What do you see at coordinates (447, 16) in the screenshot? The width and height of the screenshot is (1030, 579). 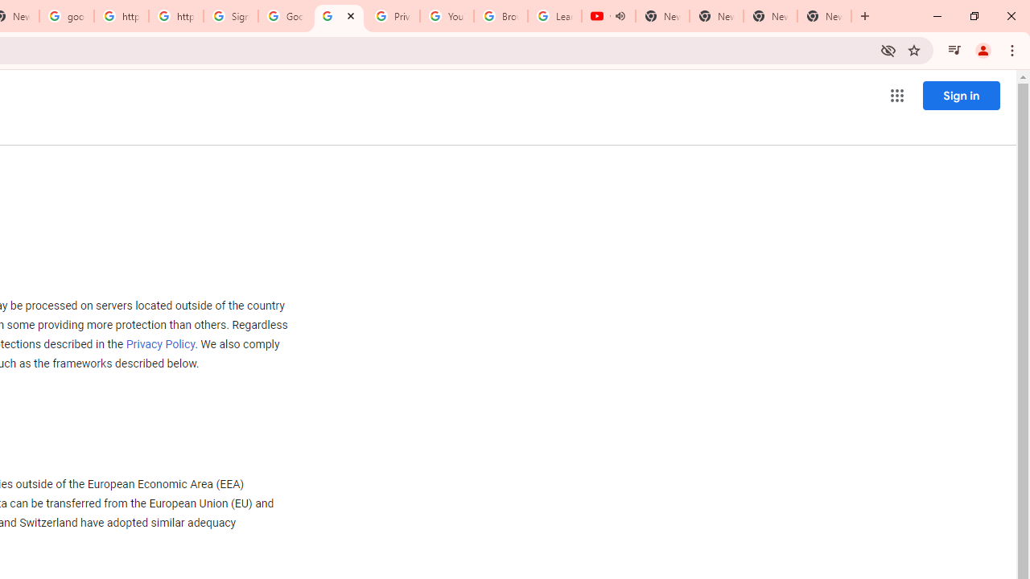 I see `YouTube` at bounding box center [447, 16].